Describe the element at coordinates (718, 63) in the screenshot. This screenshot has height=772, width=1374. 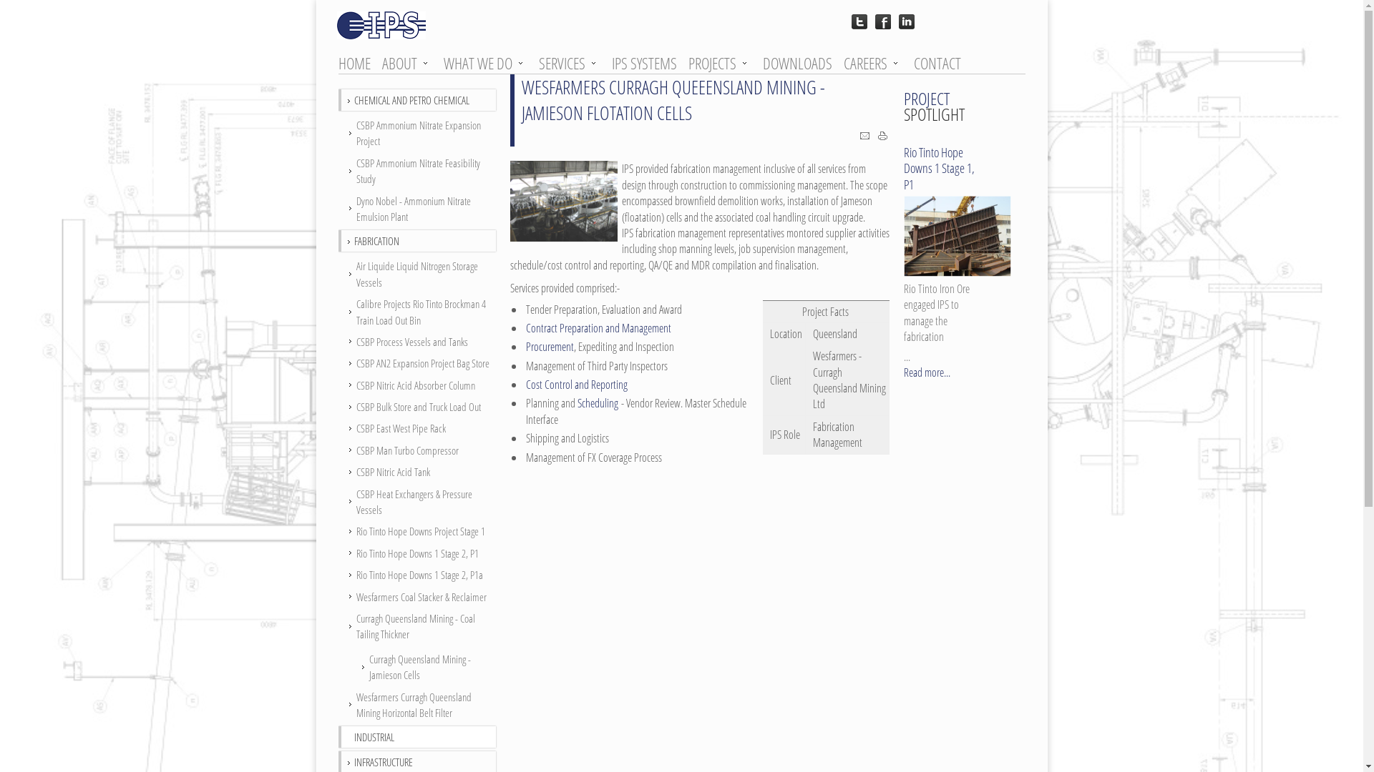
I see `PROJECTS` at that location.